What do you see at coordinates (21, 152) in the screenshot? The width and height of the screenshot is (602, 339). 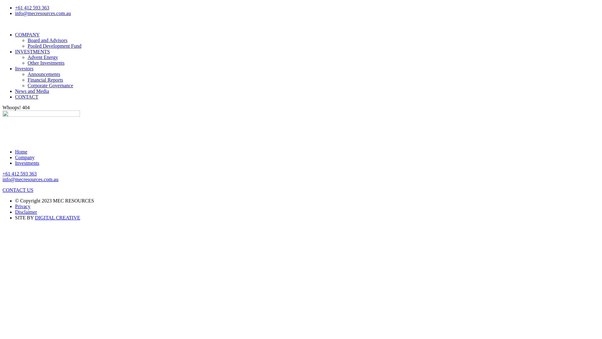 I see `Home` at bounding box center [21, 152].